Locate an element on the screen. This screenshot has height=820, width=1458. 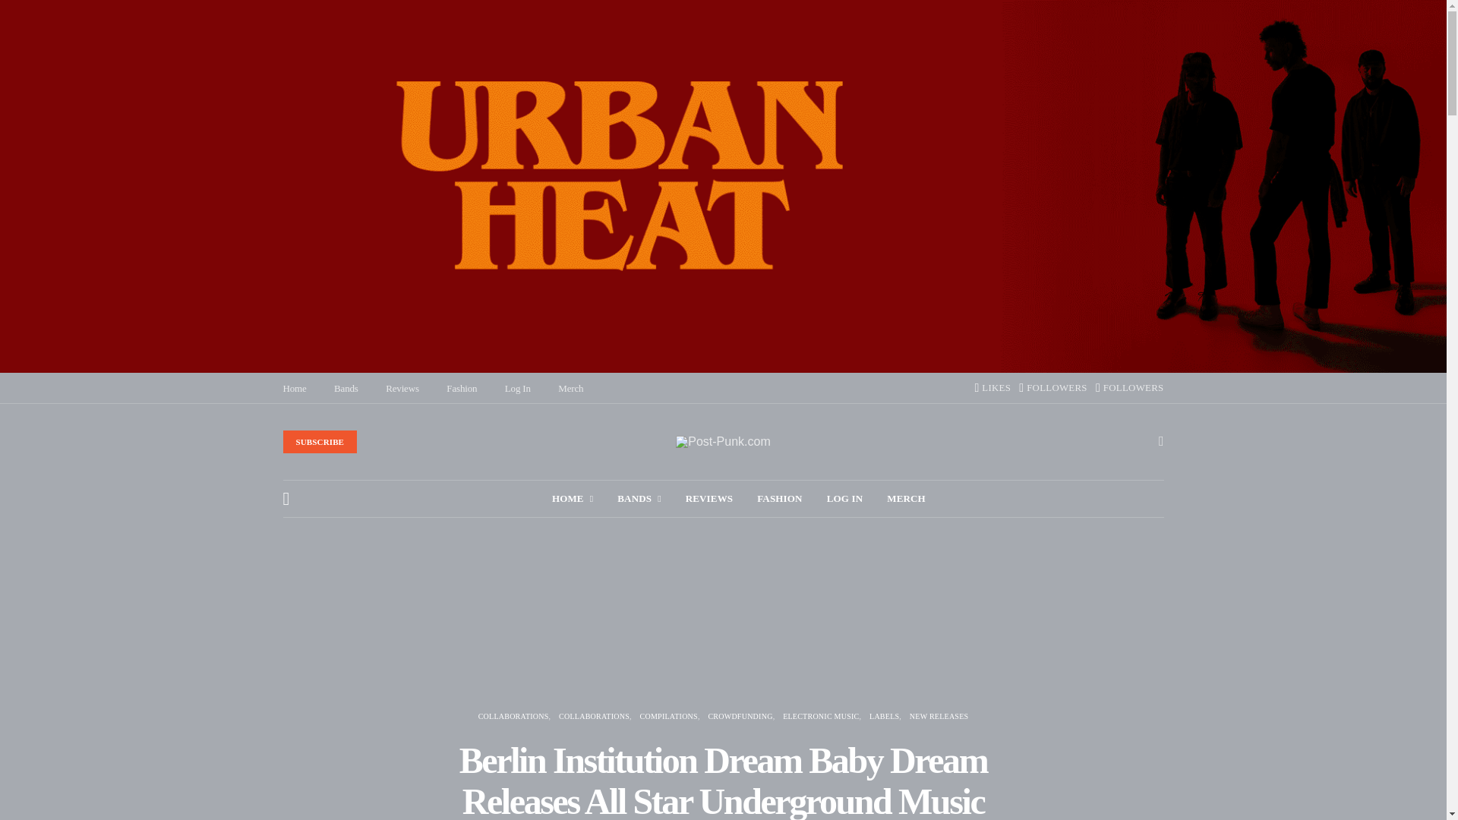
FOLLOWERS is located at coordinates (1053, 388).